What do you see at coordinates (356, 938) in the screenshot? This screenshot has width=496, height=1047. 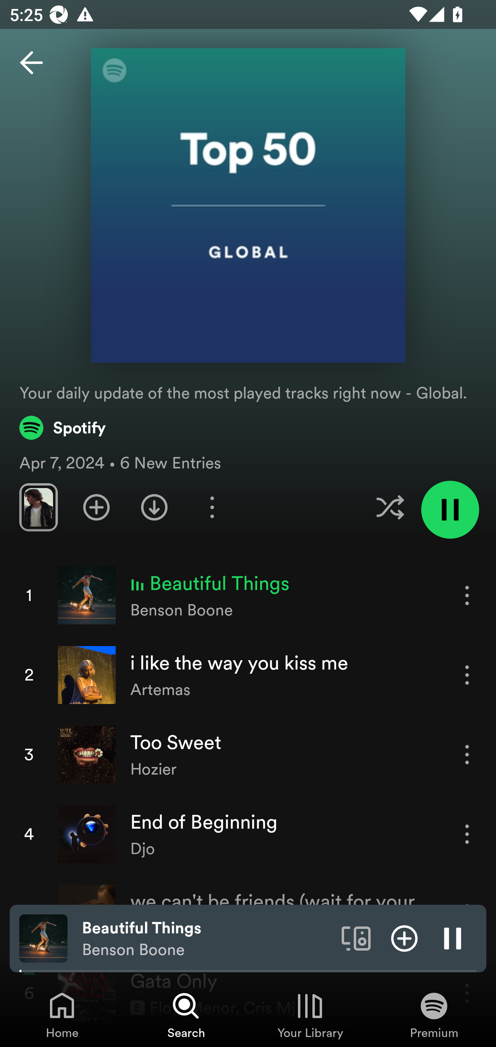 I see `Connect to a device. Opens the devices menu` at bounding box center [356, 938].